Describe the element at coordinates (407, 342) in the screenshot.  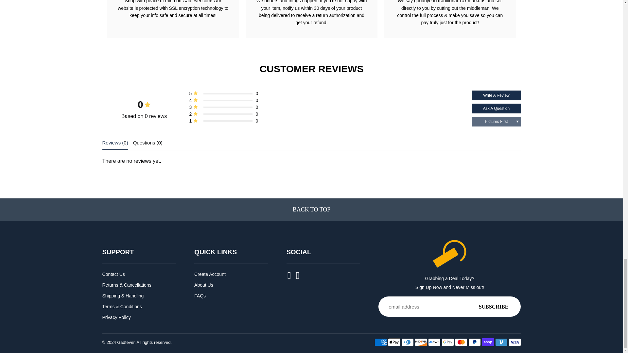
I see `Diners Club` at that location.